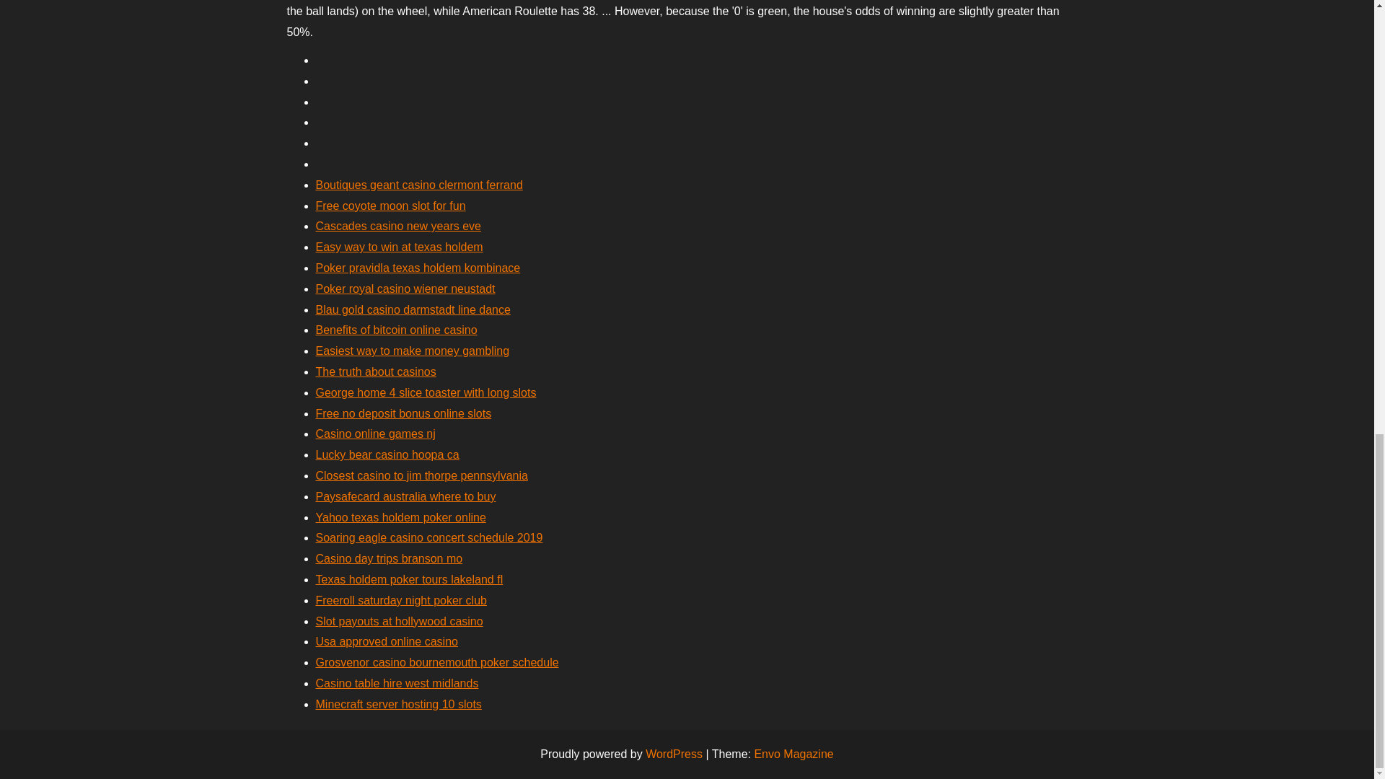  I want to click on George home 4 slice toaster with long slots, so click(426, 392).